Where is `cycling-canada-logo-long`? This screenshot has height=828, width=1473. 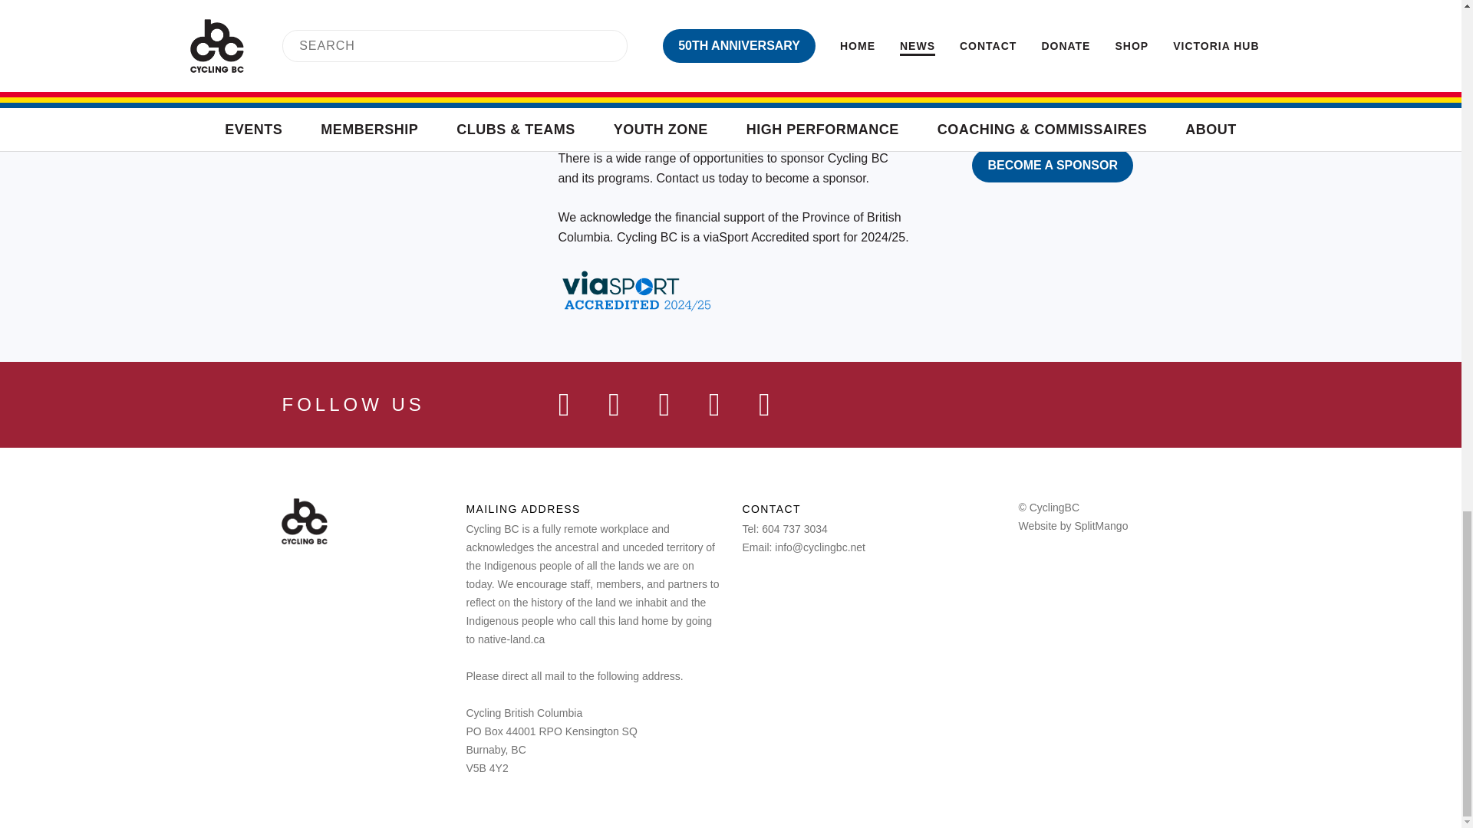
cycling-canada-logo-long is located at coordinates (750, 72).